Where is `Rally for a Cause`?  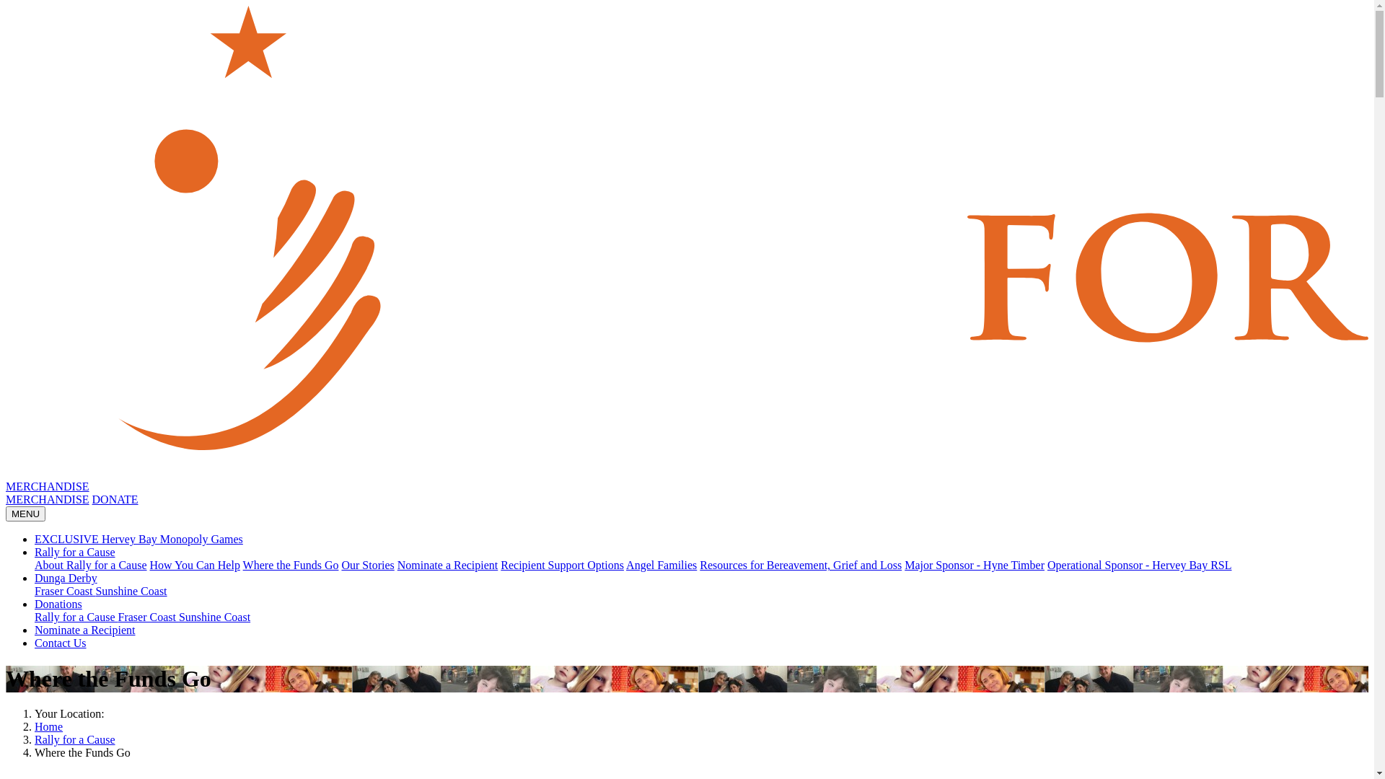
Rally for a Cause is located at coordinates (75, 740).